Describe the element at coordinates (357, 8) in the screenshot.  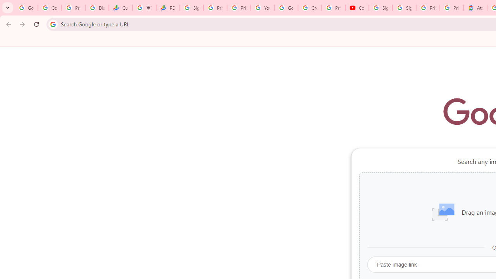
I see `Content Creator Programs & Opportunities - YouTube Creators` at that location.